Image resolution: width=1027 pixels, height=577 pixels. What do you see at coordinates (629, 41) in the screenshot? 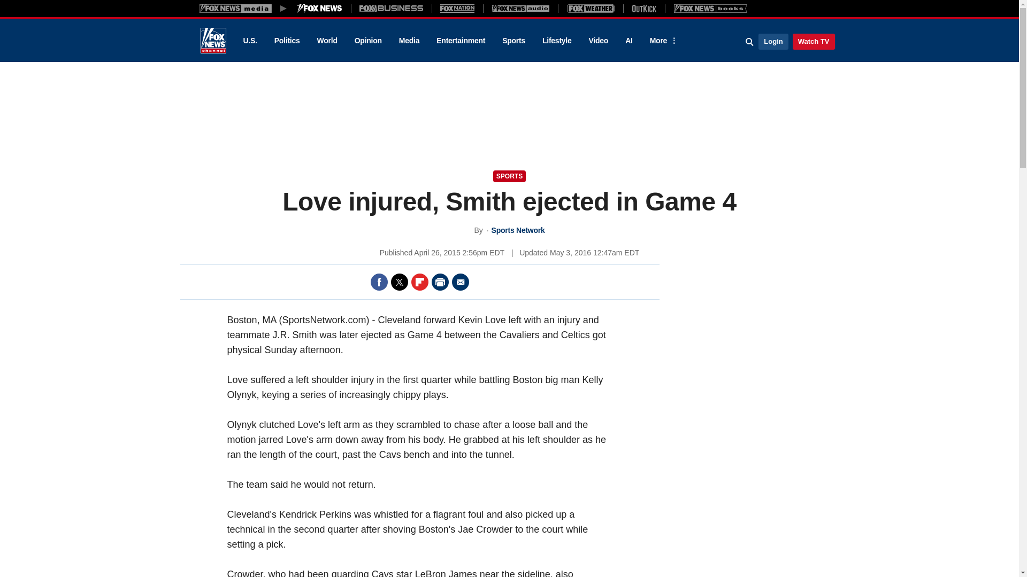
I see `AI` at bounding box center [629, 41].